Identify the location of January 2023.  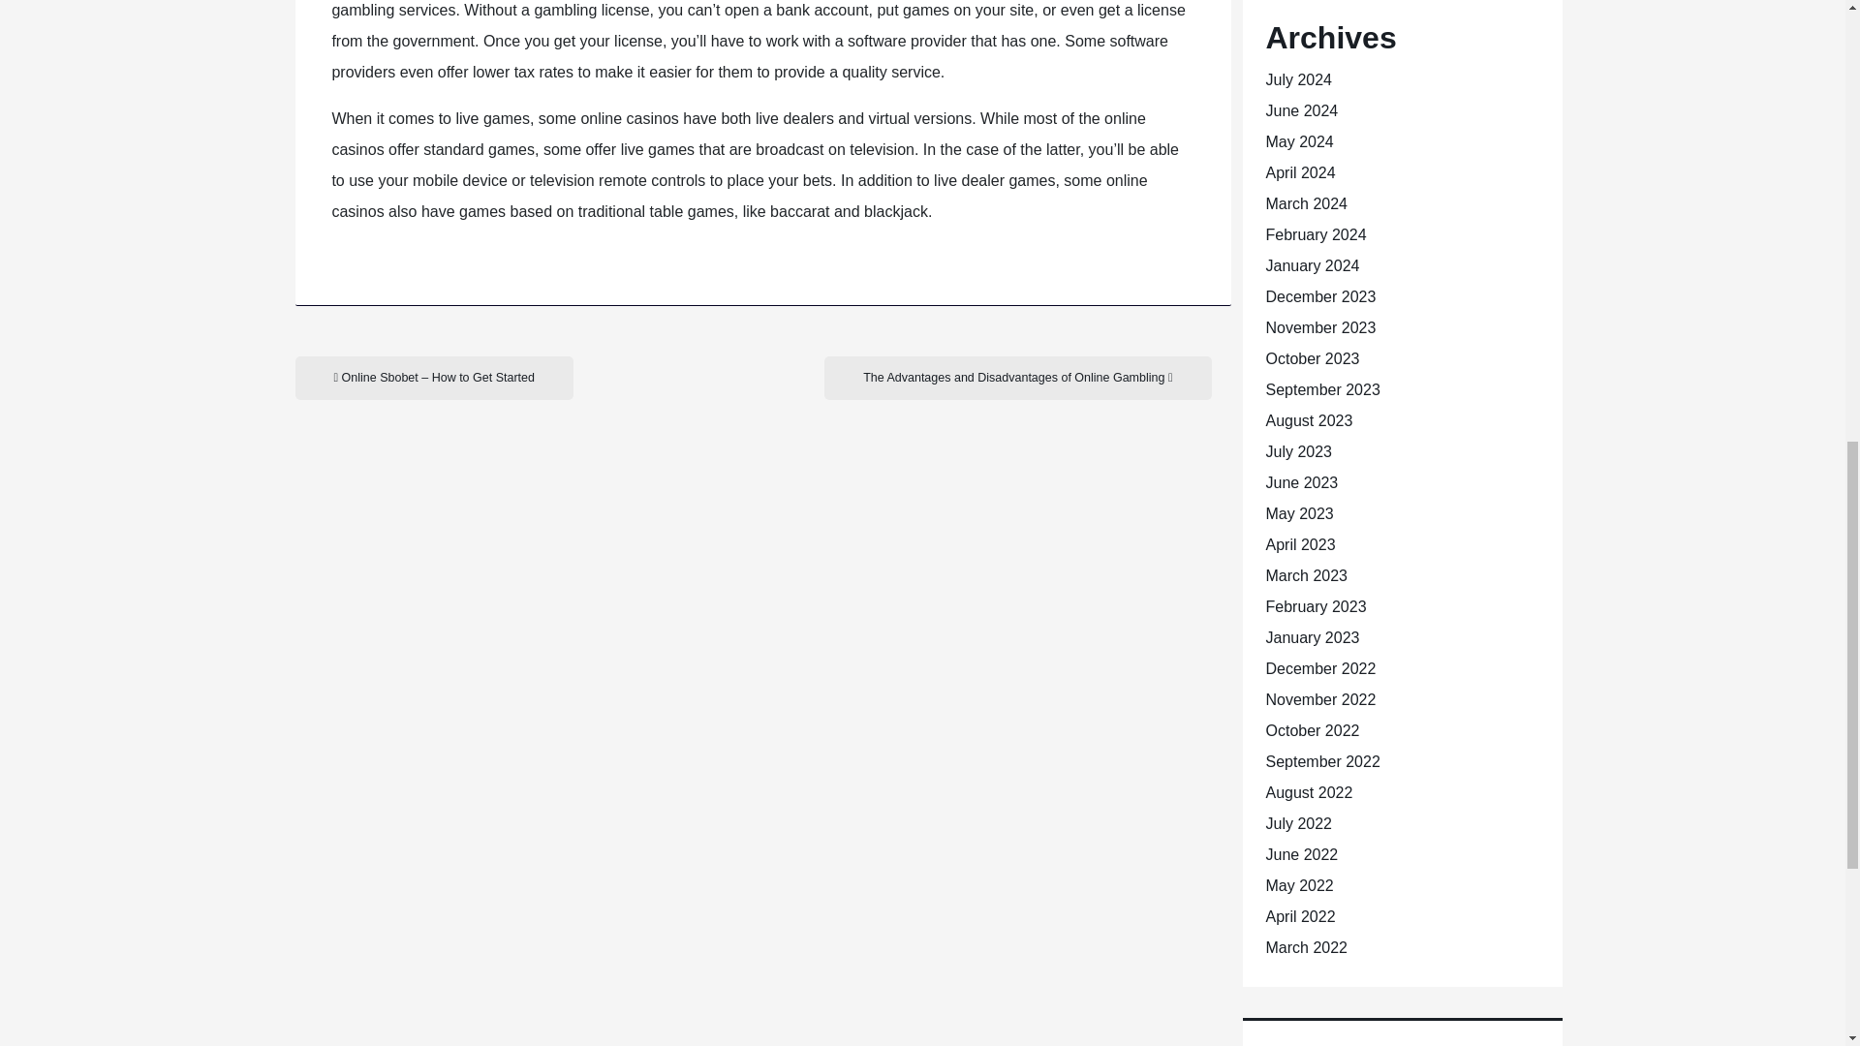
(1312, 637).